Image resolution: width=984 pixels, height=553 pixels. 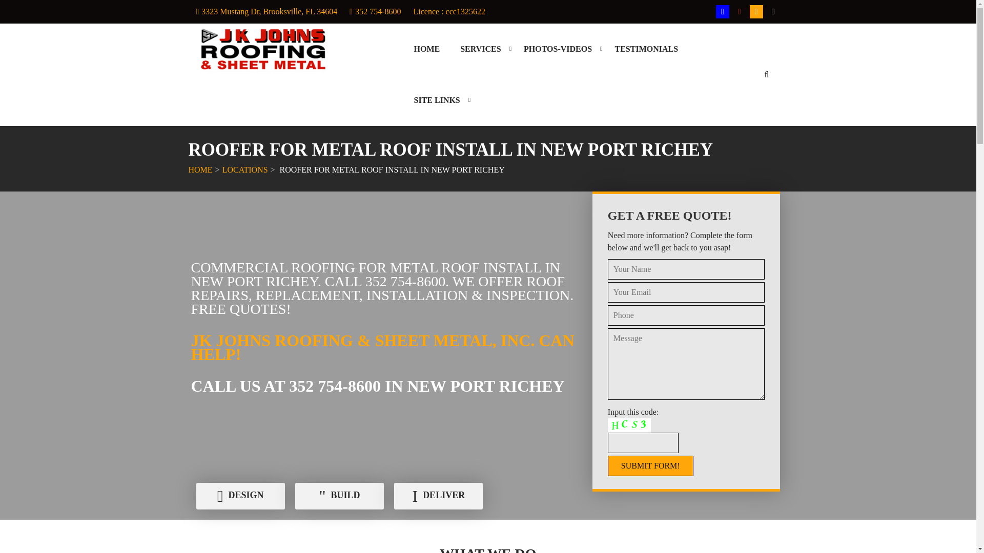 I want to click on Photos-Videos, so click(x=558, y=49).